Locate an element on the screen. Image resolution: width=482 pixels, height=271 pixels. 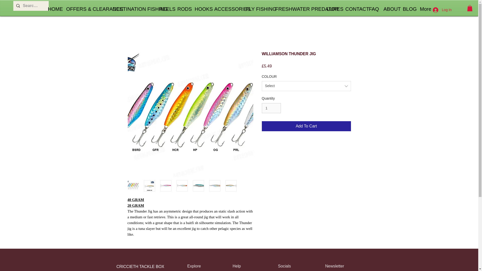
REELS is located at coordinates (164, 9).